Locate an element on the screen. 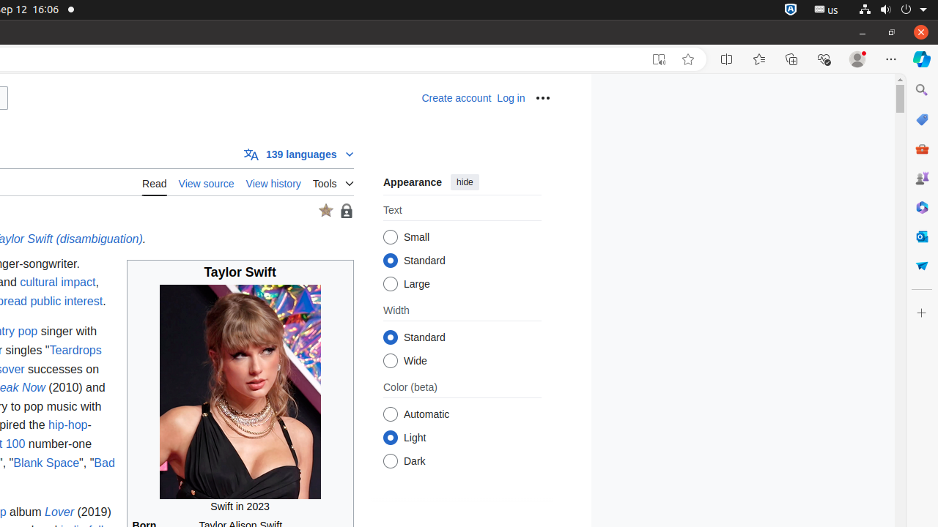 The width and height of the screenshot is (938, 527). cultural impact is located at coordinates (58, 283).